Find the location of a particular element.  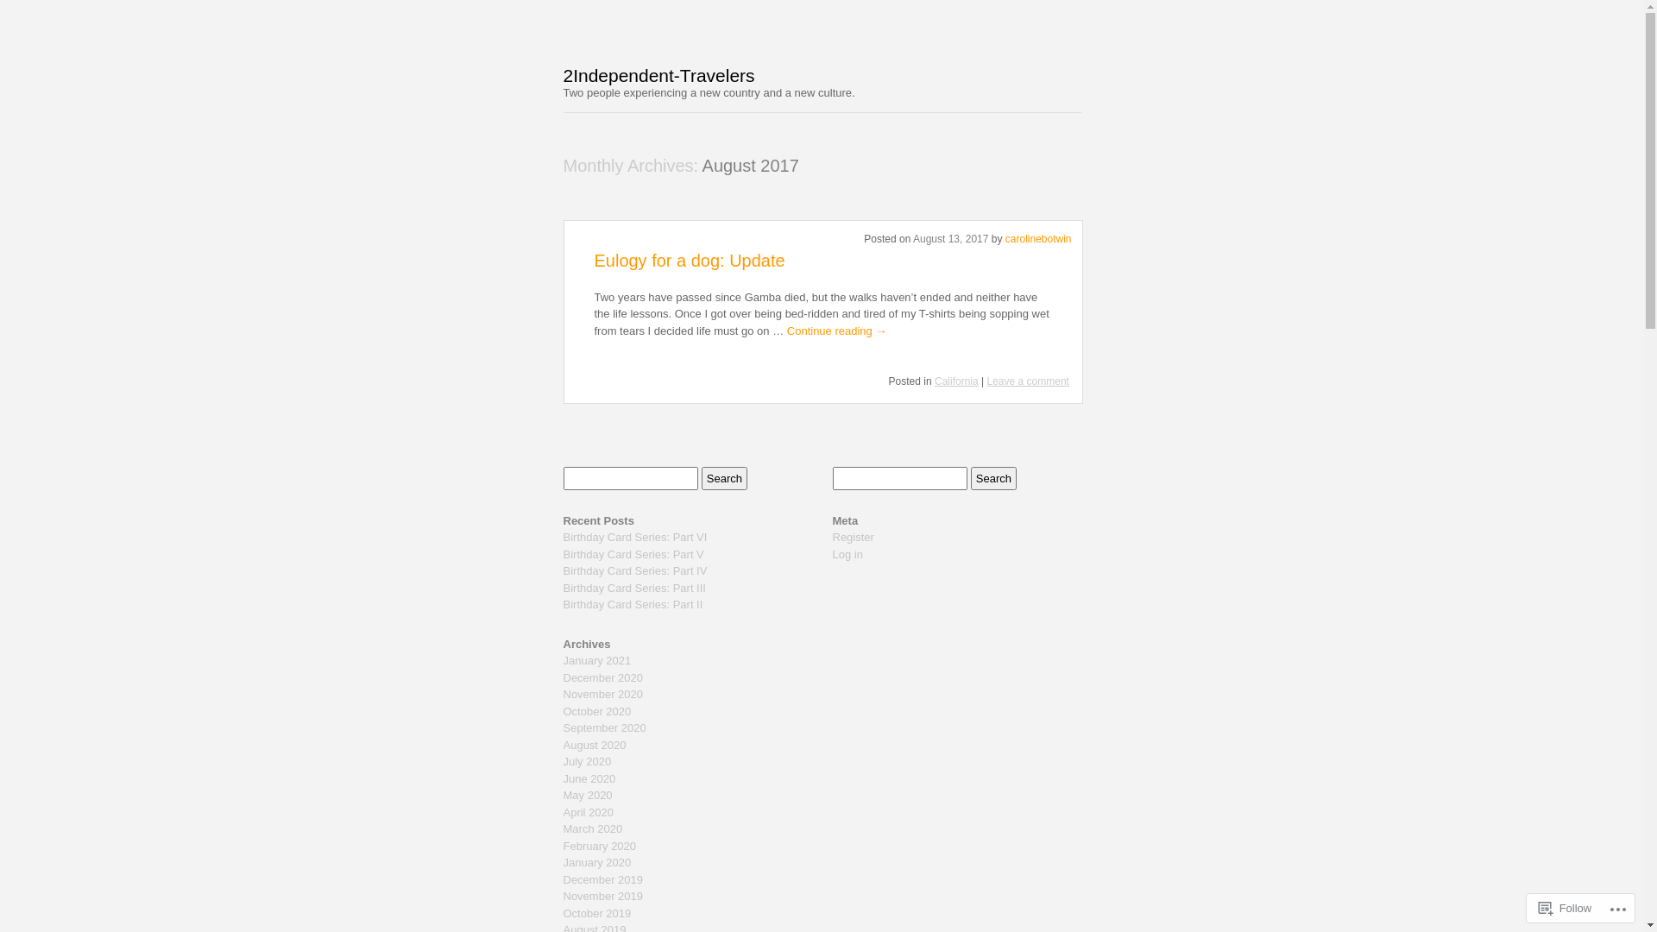

Search is located at coordinates (725, 478).